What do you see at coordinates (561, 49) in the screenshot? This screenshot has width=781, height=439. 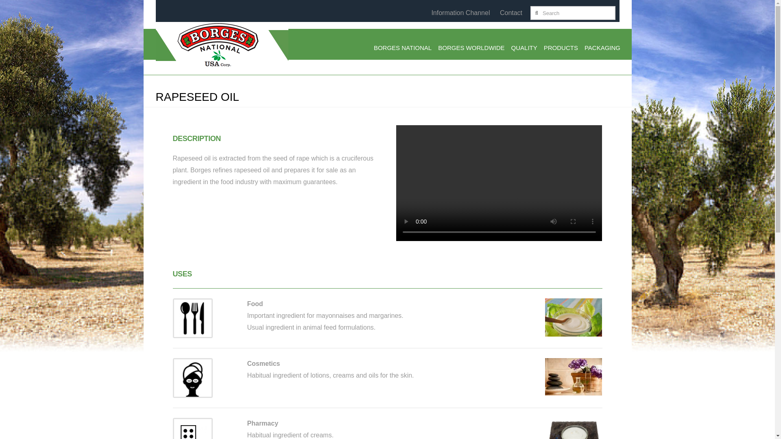 I see `PRODUCTS` at bounding box center [561, 49].